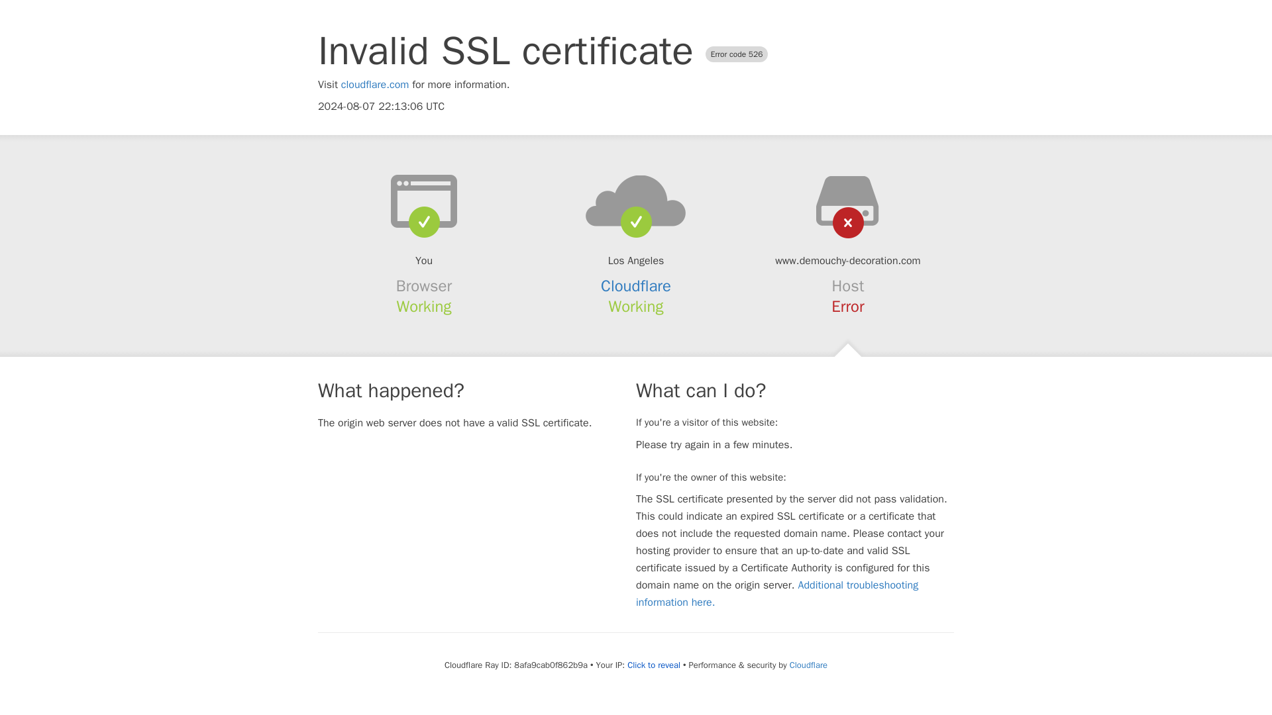 This screenshot has height=715, width=1272. What do you see at coordinates (777, 593) in the screenshot?
I see `Additional troubleshooting information here.` at bounding box center [777, 593].